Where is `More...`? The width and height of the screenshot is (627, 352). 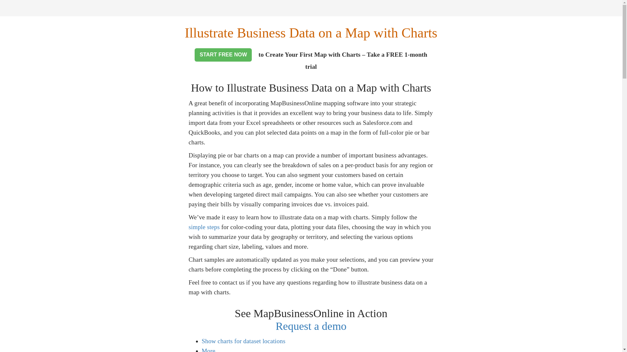
More... is located at coordinates (211, 349).